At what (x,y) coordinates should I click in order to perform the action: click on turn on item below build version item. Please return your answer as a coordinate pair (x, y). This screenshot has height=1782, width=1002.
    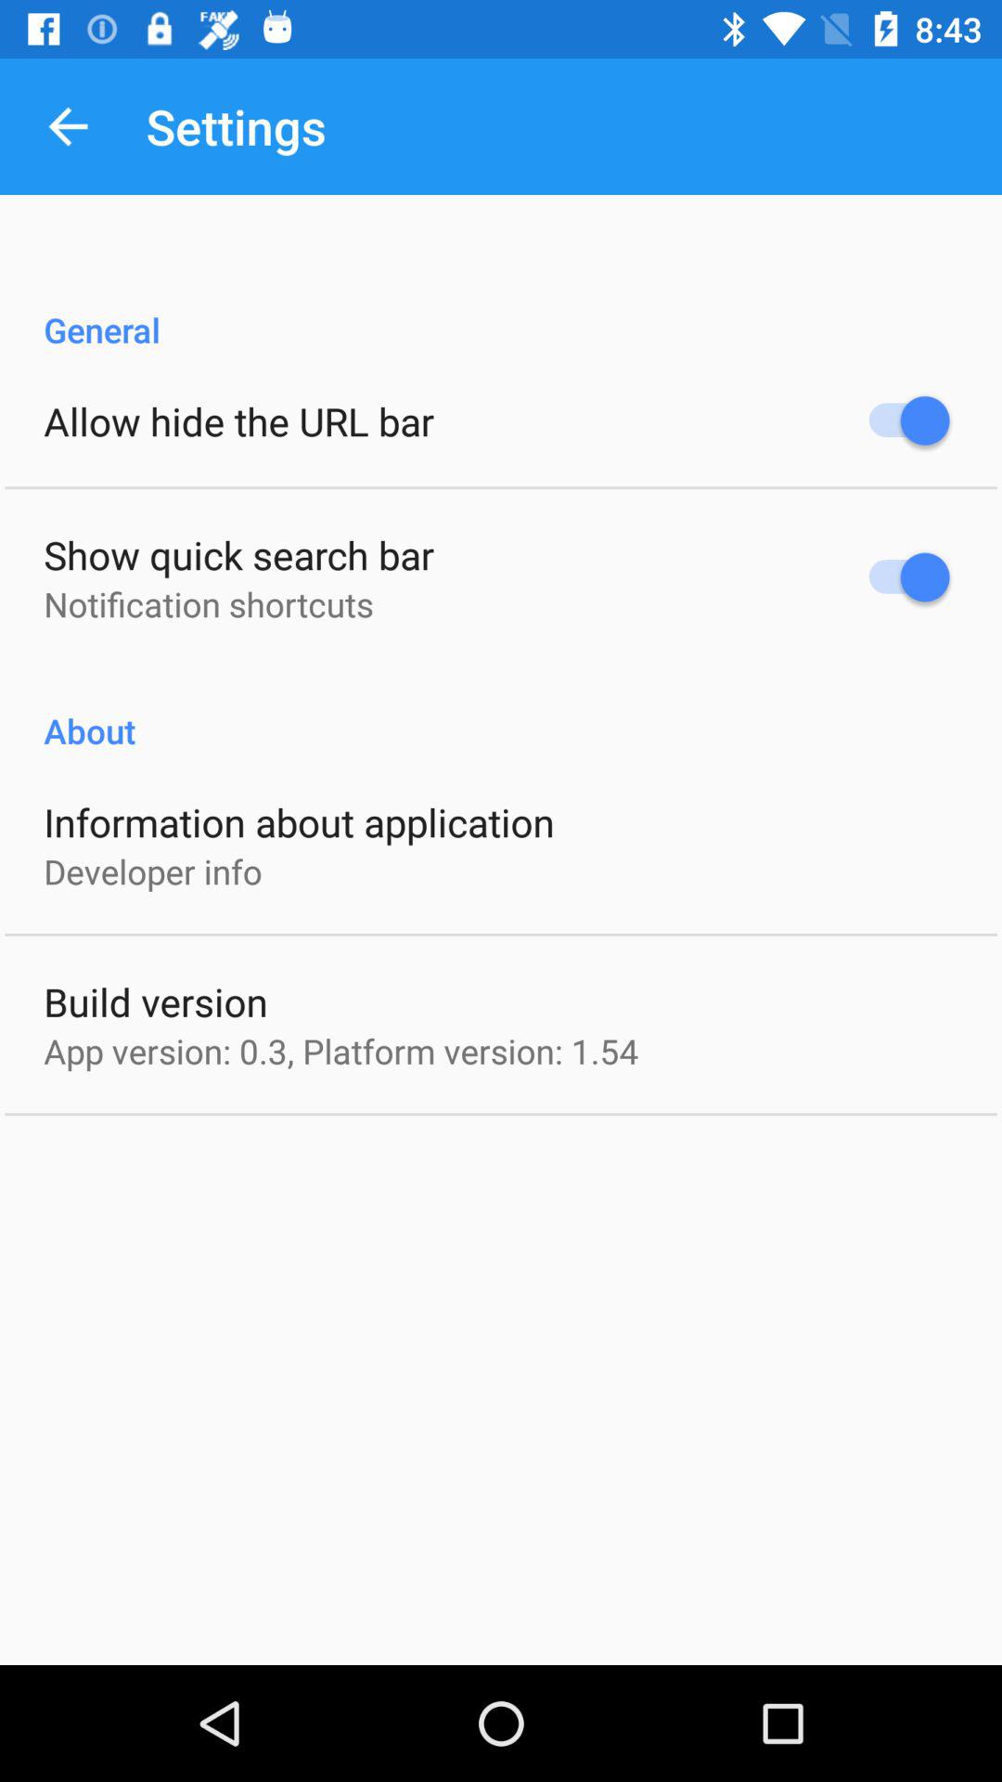
    Looking at the image, I should click on (341, 1051).